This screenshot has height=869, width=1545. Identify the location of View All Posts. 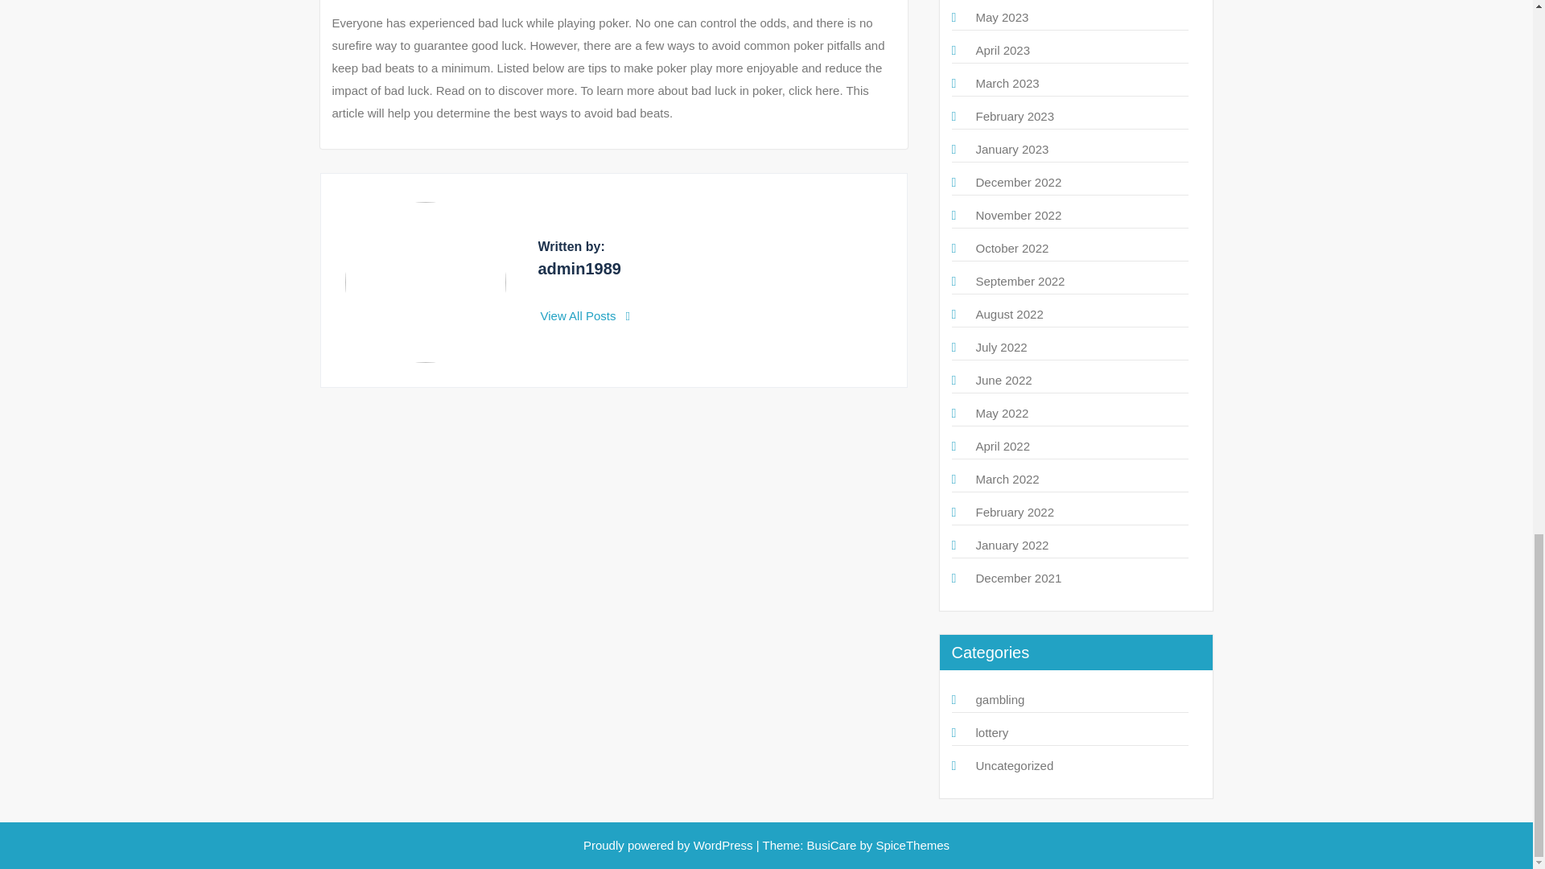
(586, 315).